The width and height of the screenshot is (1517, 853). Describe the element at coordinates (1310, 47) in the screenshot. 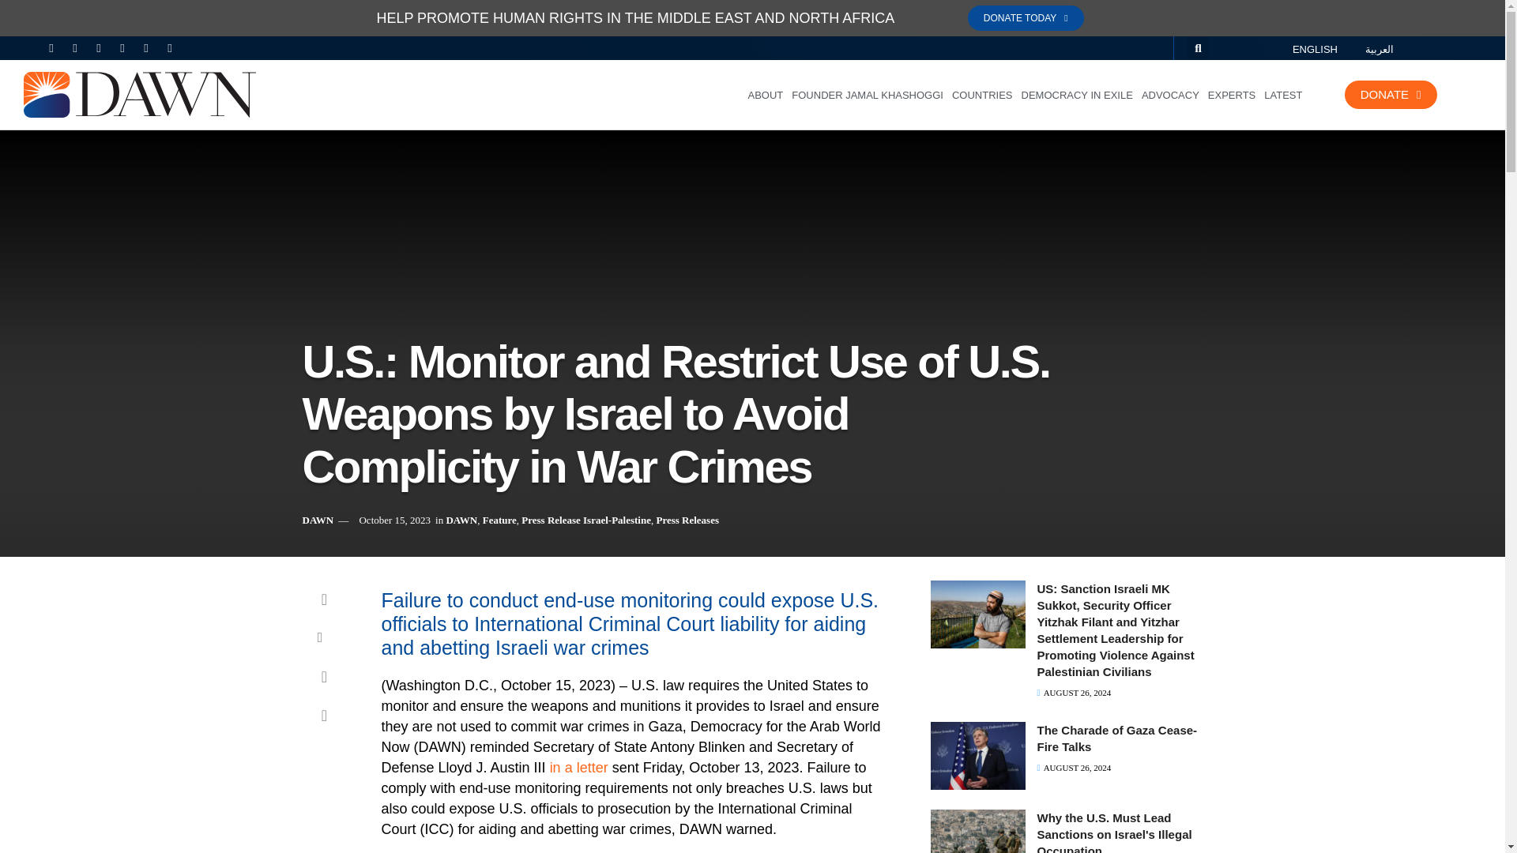

I see `ENGLISH` at that location.